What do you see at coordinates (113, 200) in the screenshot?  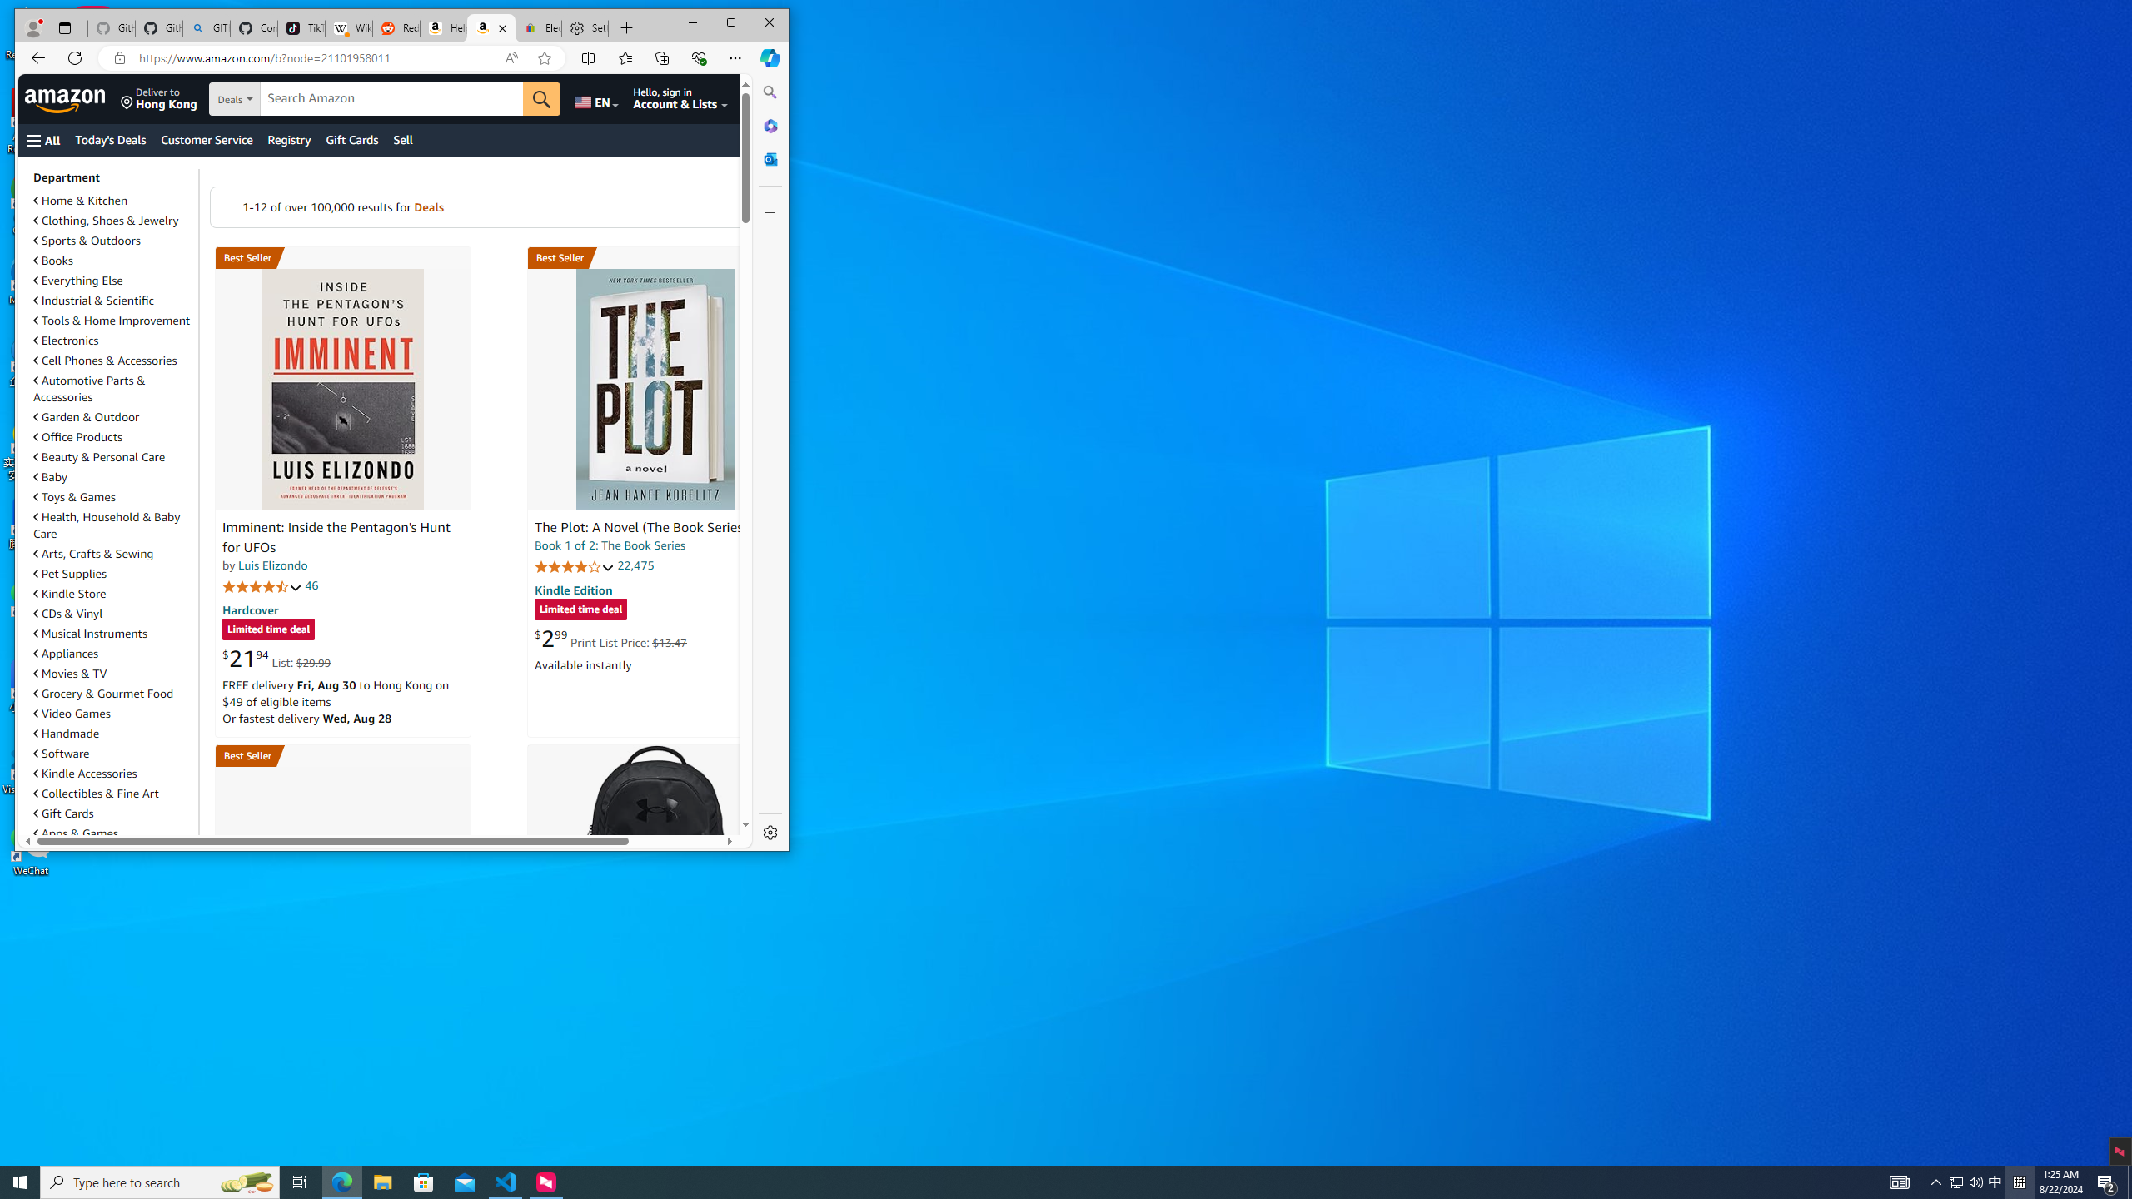 I see `Home & Kitchen` at bounding box center [113, 200].